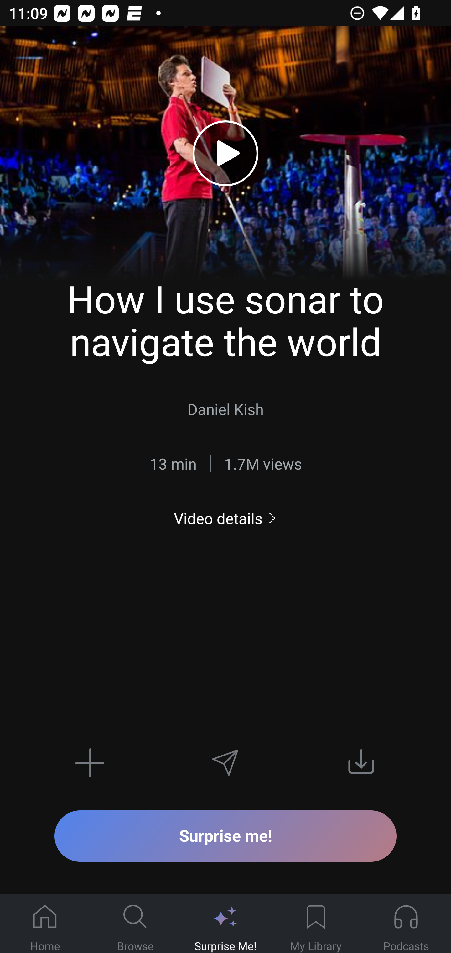 The width and height of the screenshot is (451, 953). I want to click on My Library, so click(316, 924).